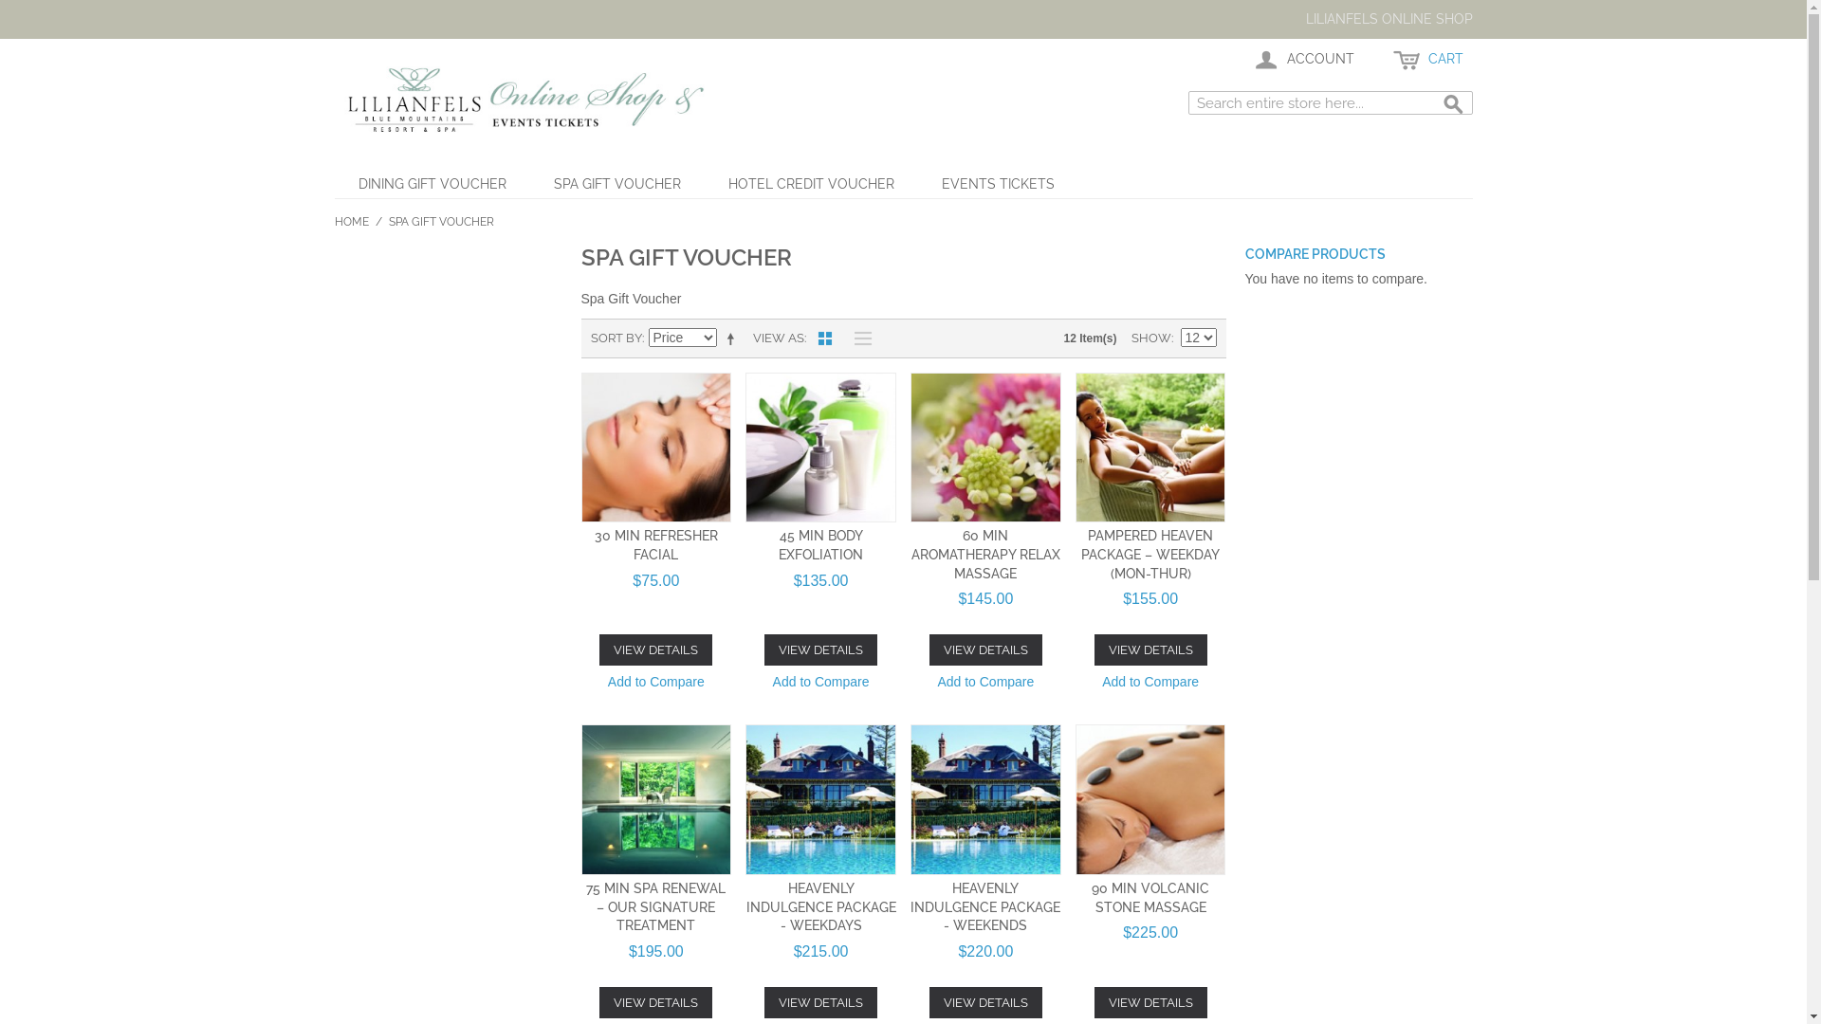 Image resolution: width=1821 pixels, height=1024 pixels. I want to click on VIEW DETAILS, so click(821, 650).